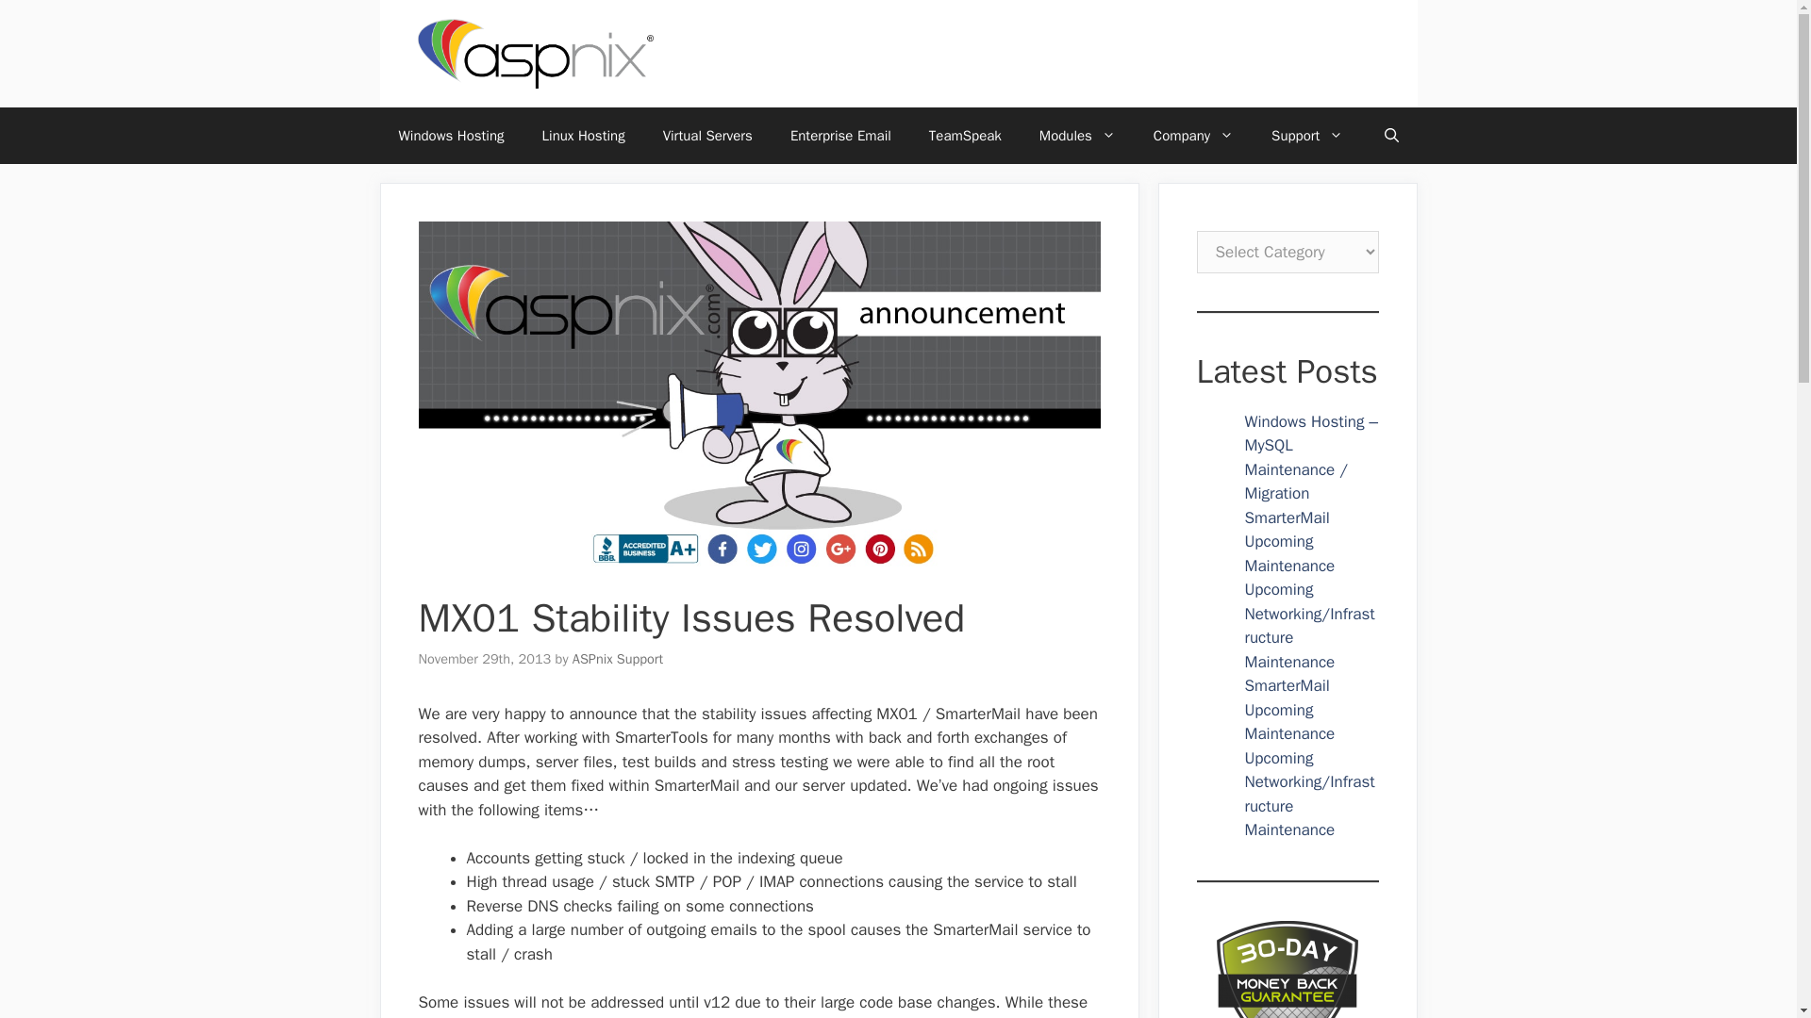  Describe the element at coordinates (707, 136) in the screenshot. I see `Virtual Servers` at that location.